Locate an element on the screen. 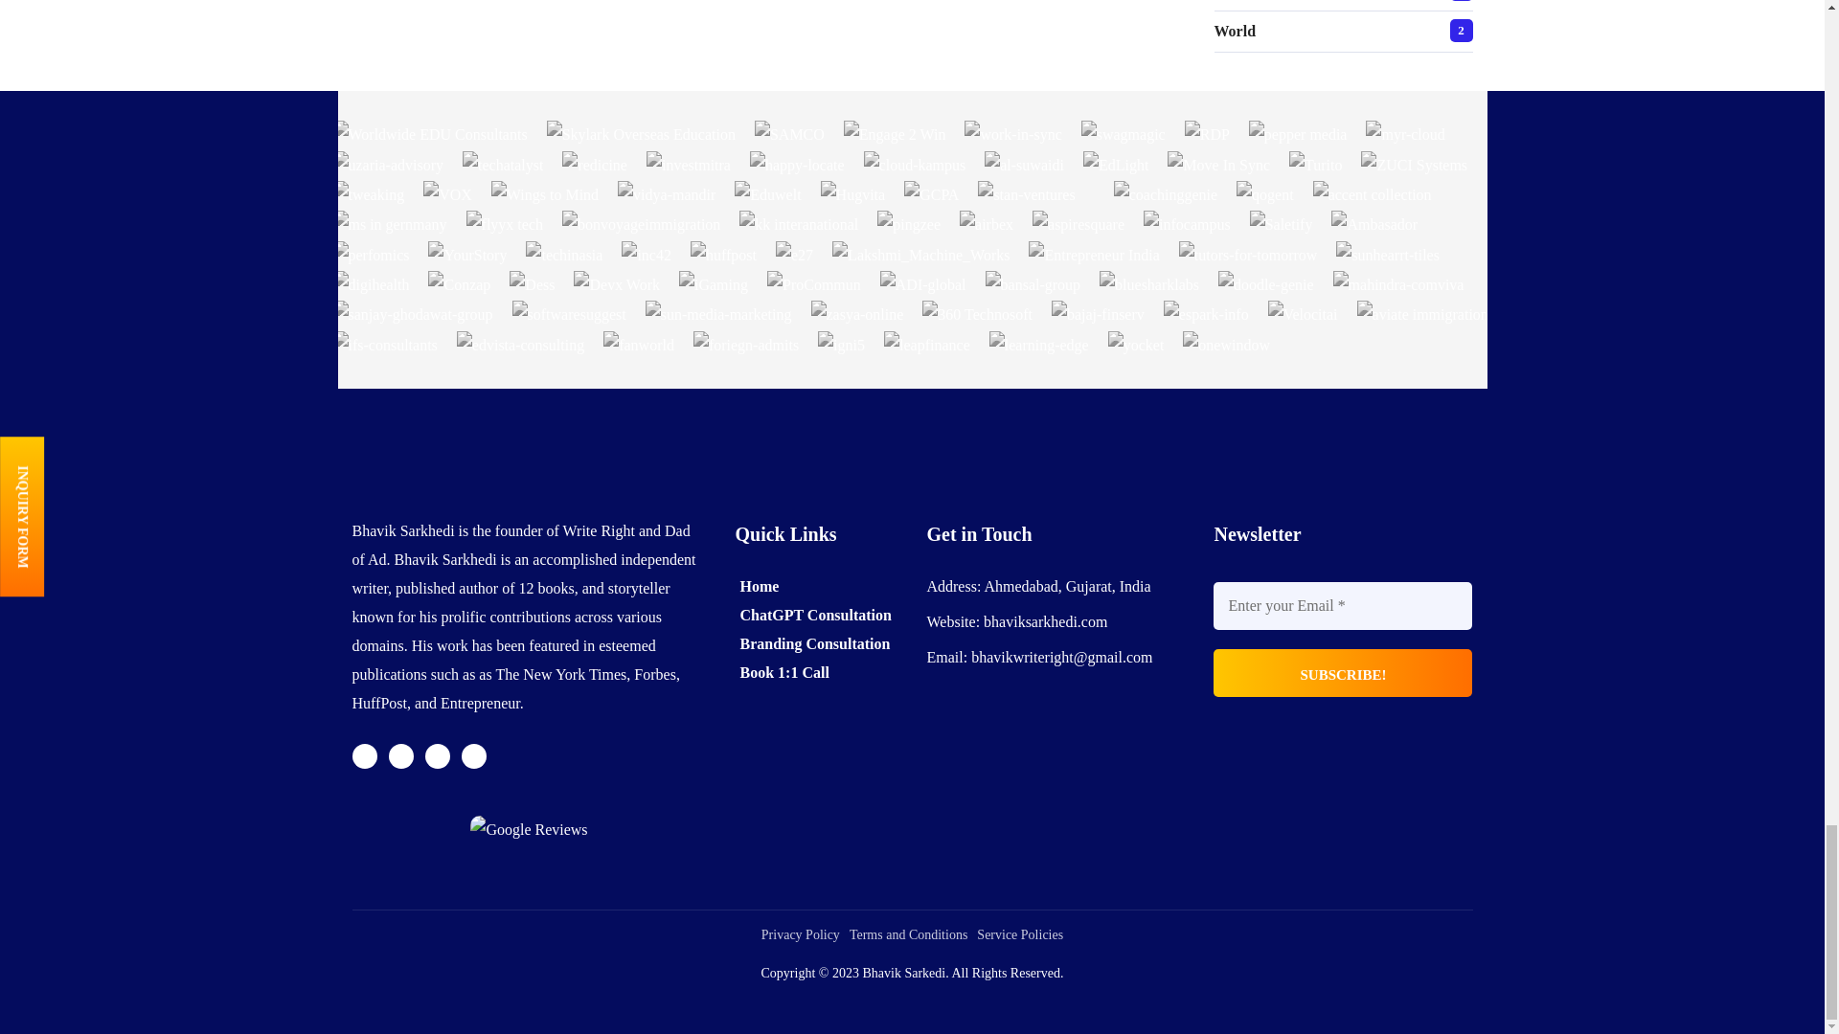  Twitter is located at coordinates (364, 756).